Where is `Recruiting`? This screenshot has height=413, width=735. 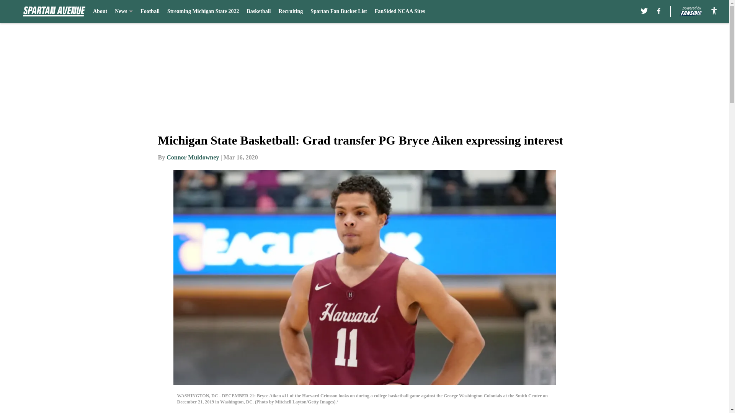 Recruiting is located at coordinates (291, 11).